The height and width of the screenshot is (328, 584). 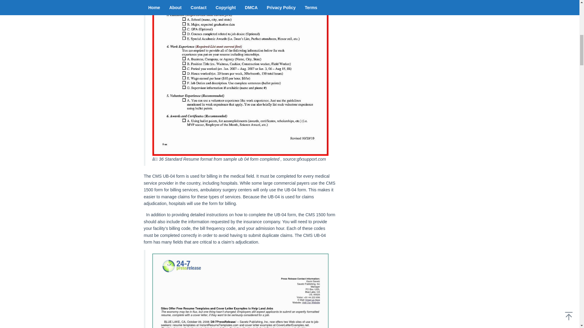 What do you see at coordinates (240, 291) in the screenshot?
I see `Letter Sample for Introduction Cover Letter Intro Unique` at bounding box center [240, 291].